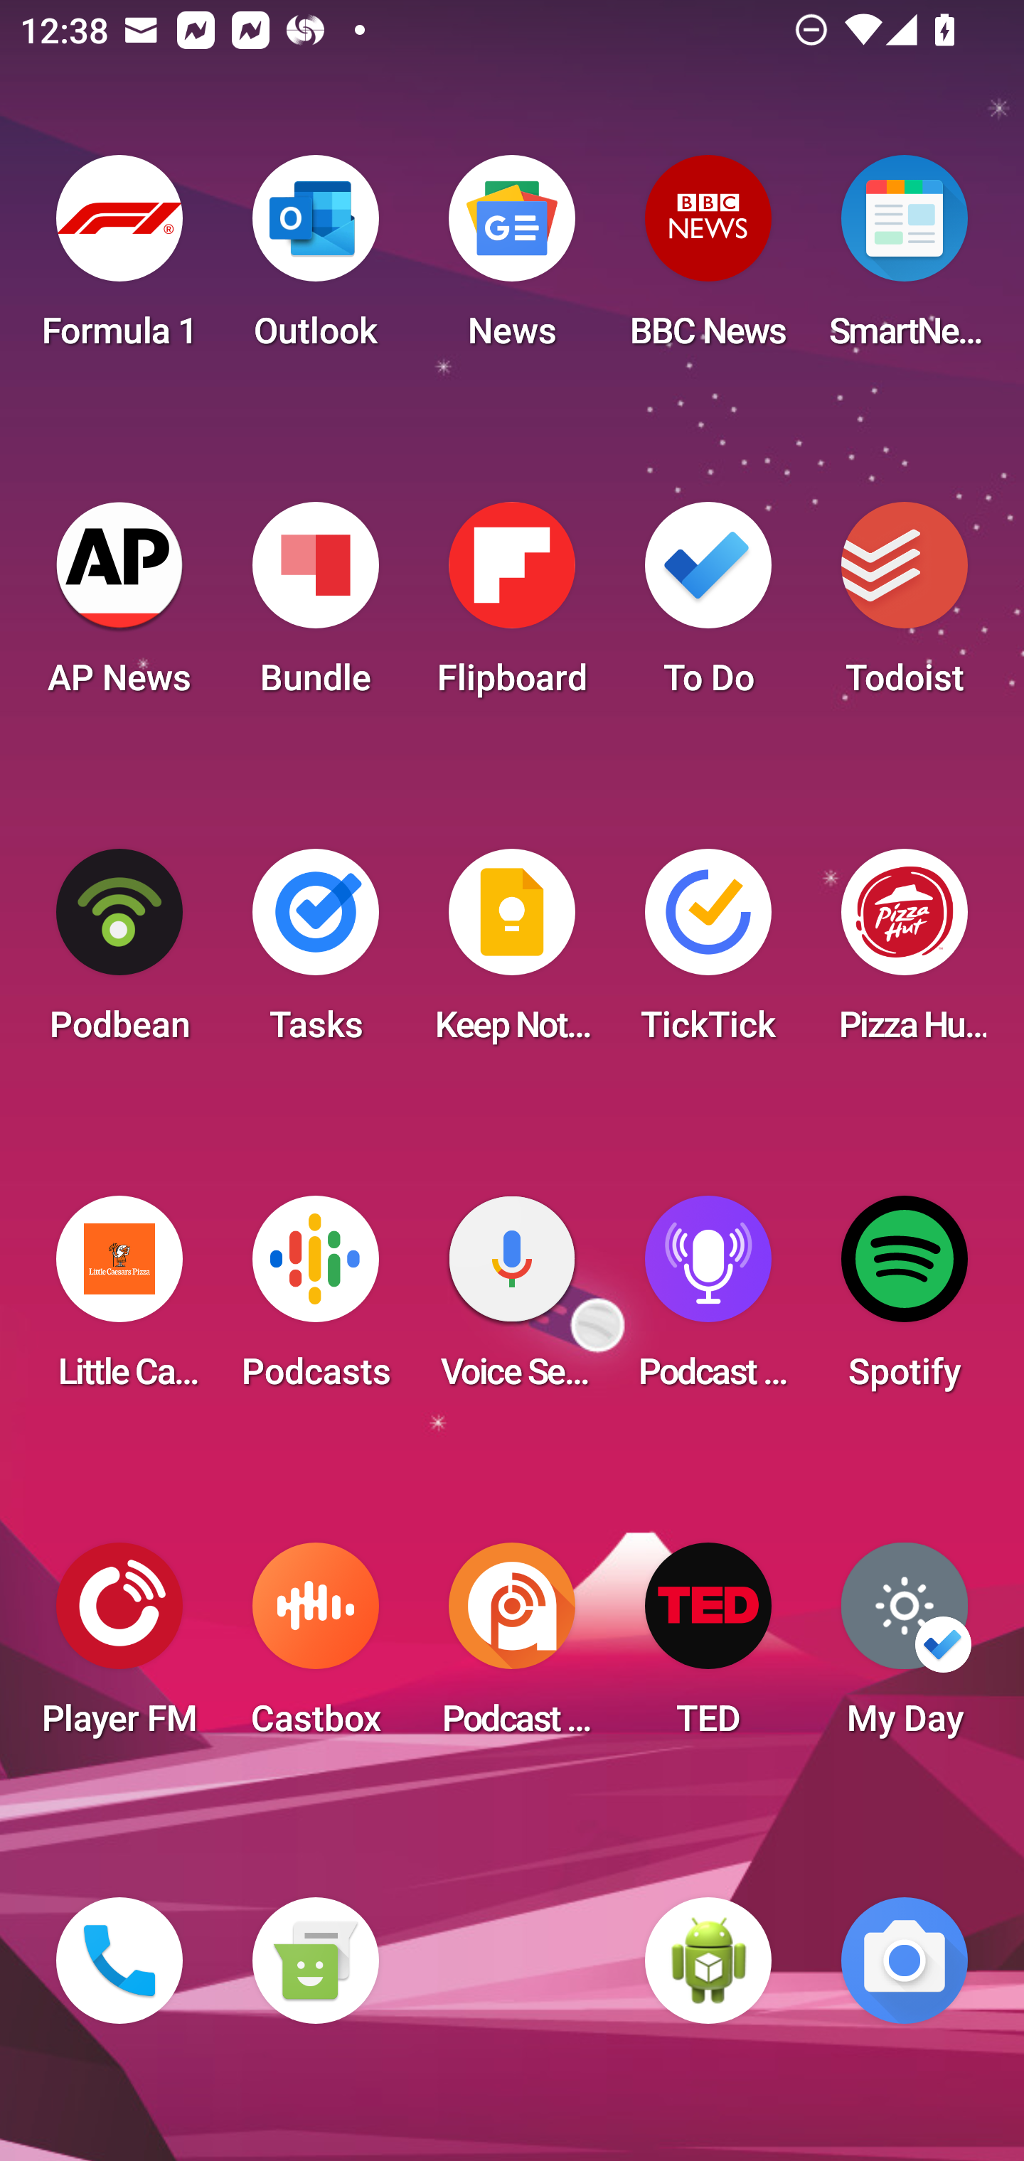 This screenshot has height=2161, width=1024. I want to click on Podcast Addict, so click(512, 1648).